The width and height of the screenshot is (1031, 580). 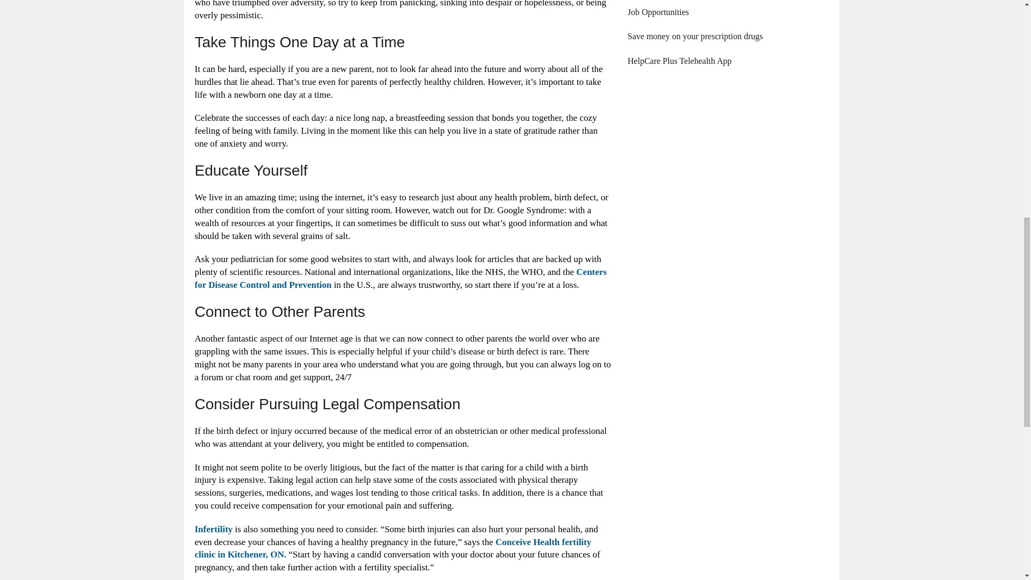 What do you see at coordinates (658, 12) in the screenshot?
I see `Job Opportunities` at bounding box center [658, 12].